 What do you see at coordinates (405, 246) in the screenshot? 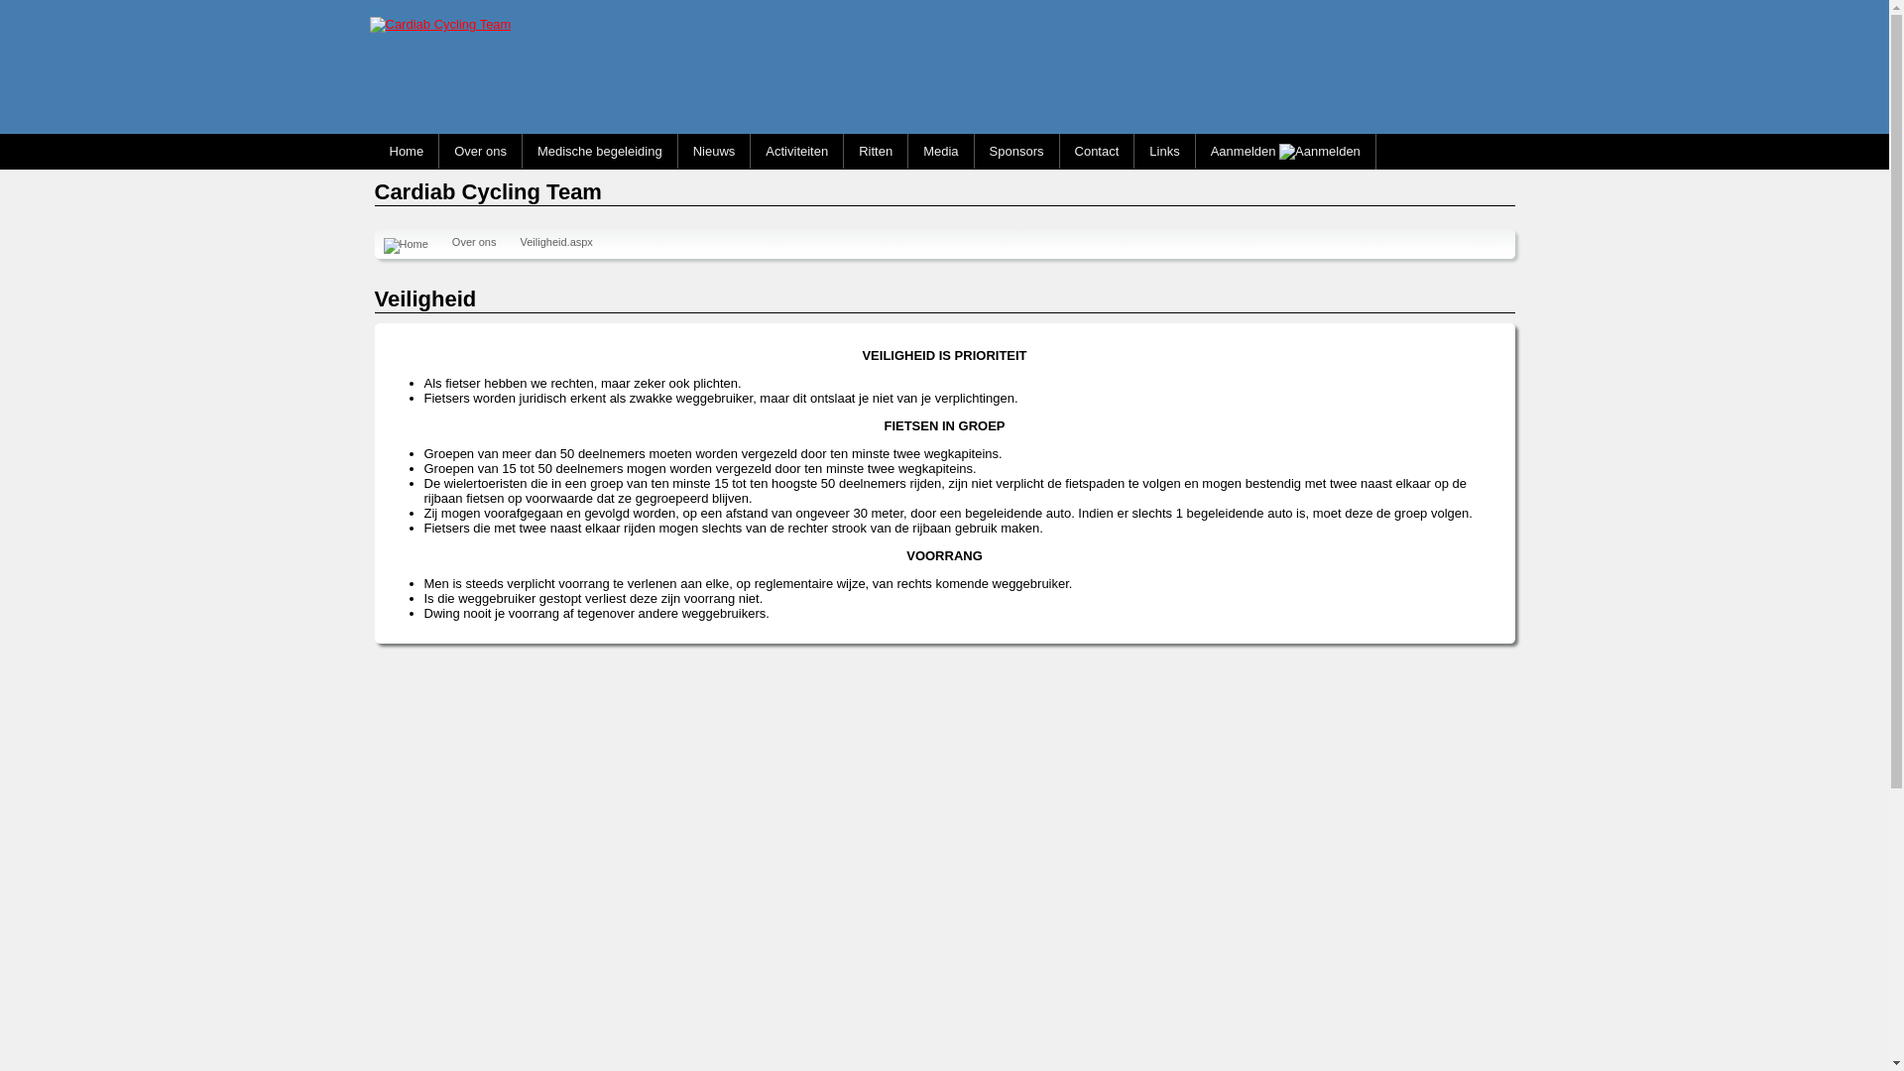
I see `Home` at bounding box center [405, 246].